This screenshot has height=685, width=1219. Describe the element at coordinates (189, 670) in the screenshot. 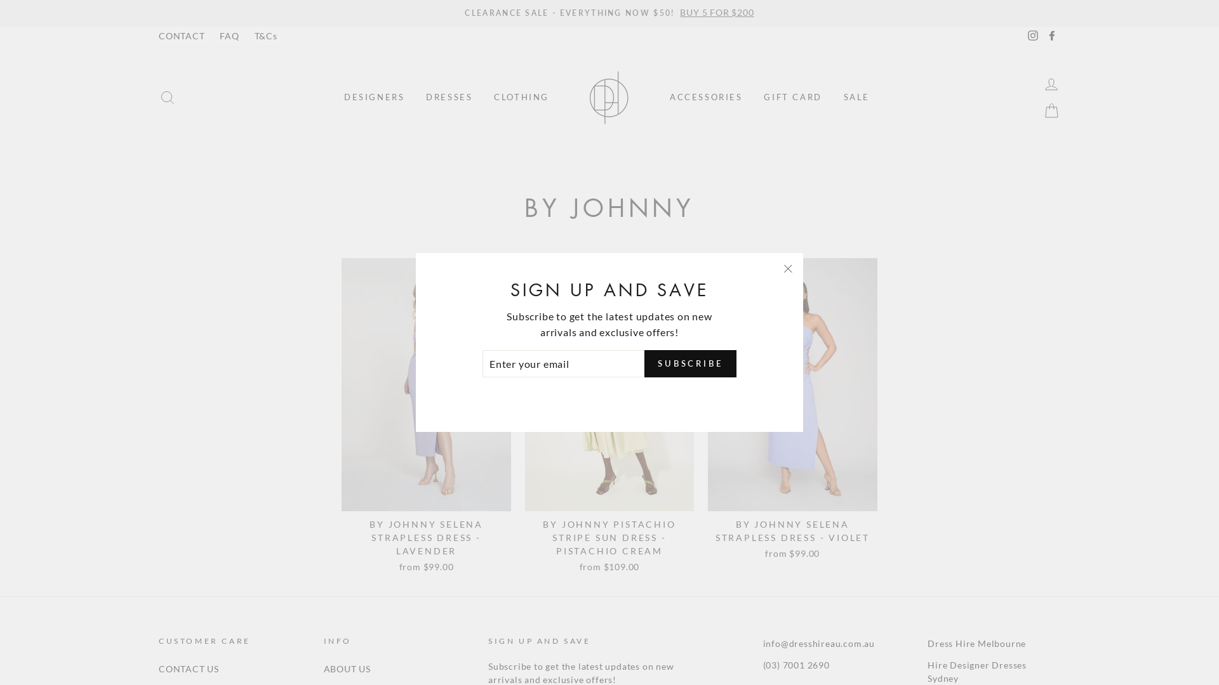

I see `CONTACT US` at that location.